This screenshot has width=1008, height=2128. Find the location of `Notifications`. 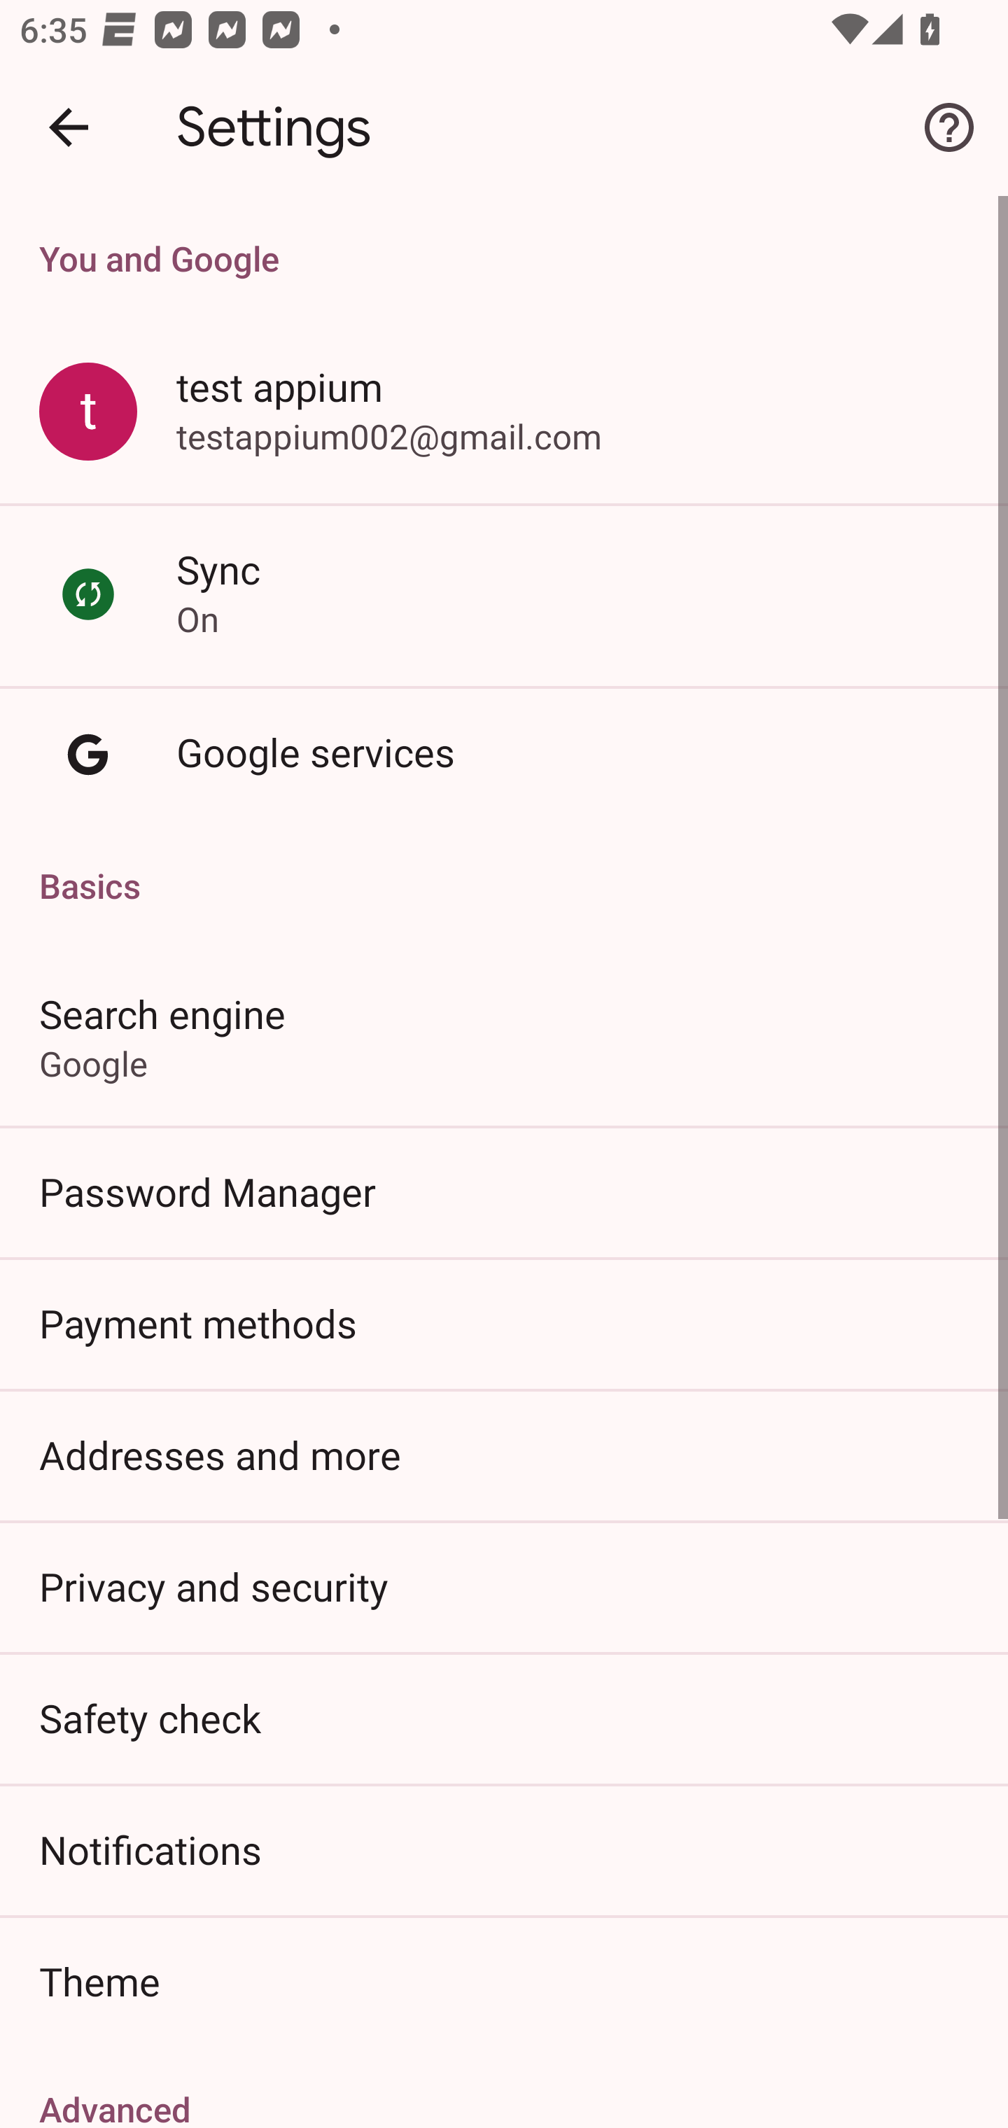

Notifications is located at coordinates (504, 1849).